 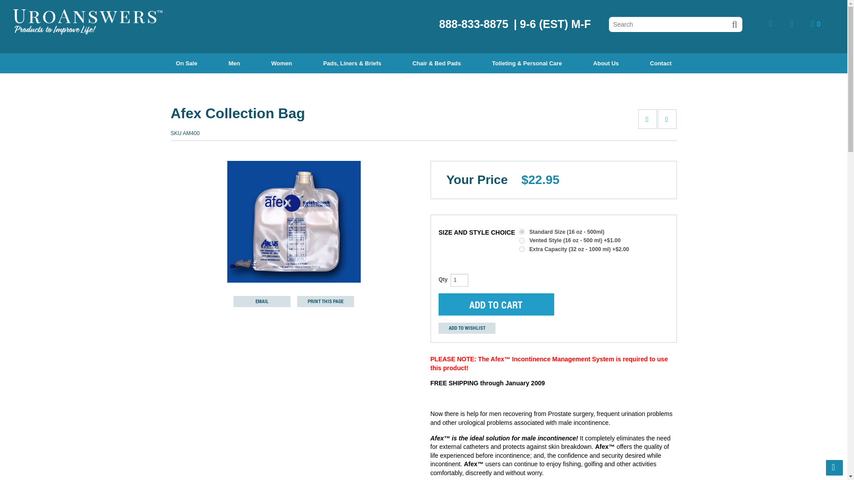 I want to click on On Sale, so click(x=186, y=63).